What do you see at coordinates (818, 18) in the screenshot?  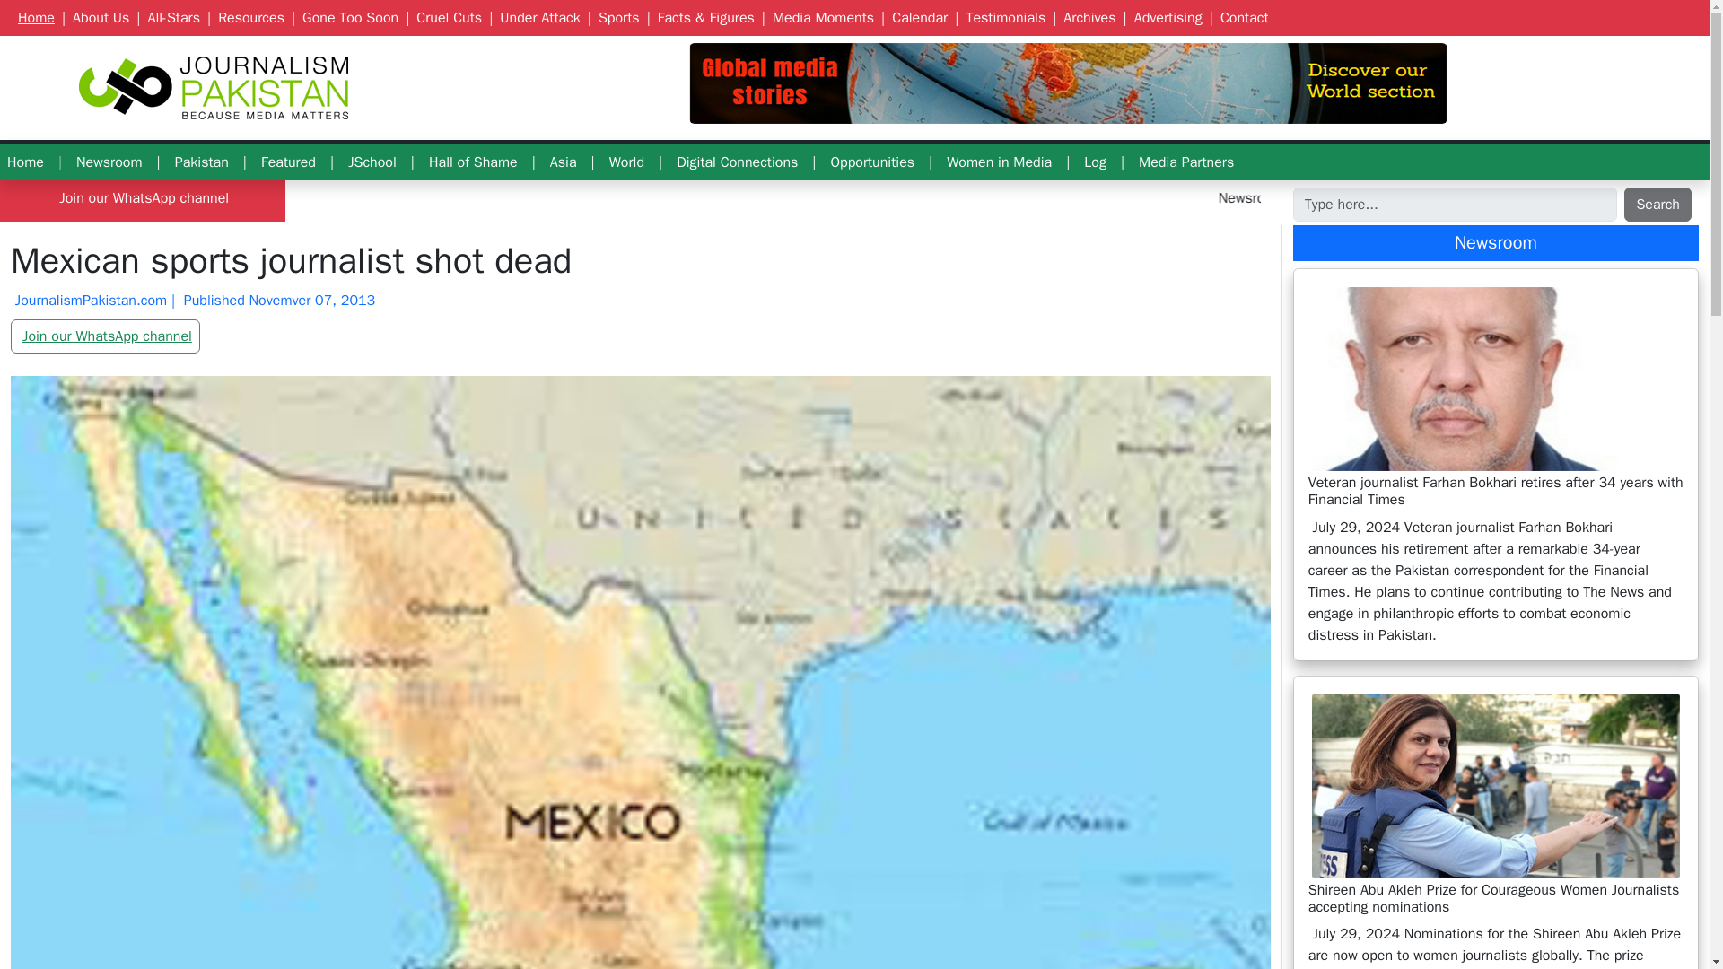 I see `Media Moments` at bounding box center [818, 18].